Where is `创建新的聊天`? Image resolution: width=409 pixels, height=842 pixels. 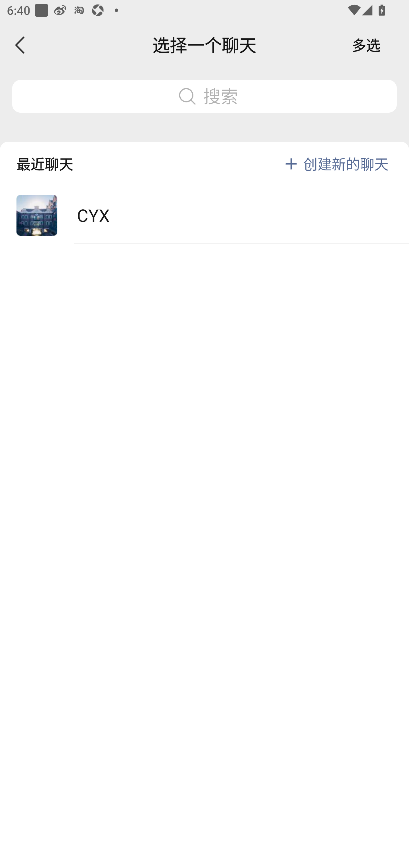
创建新的聊天 is located at coordinates (346, 164).